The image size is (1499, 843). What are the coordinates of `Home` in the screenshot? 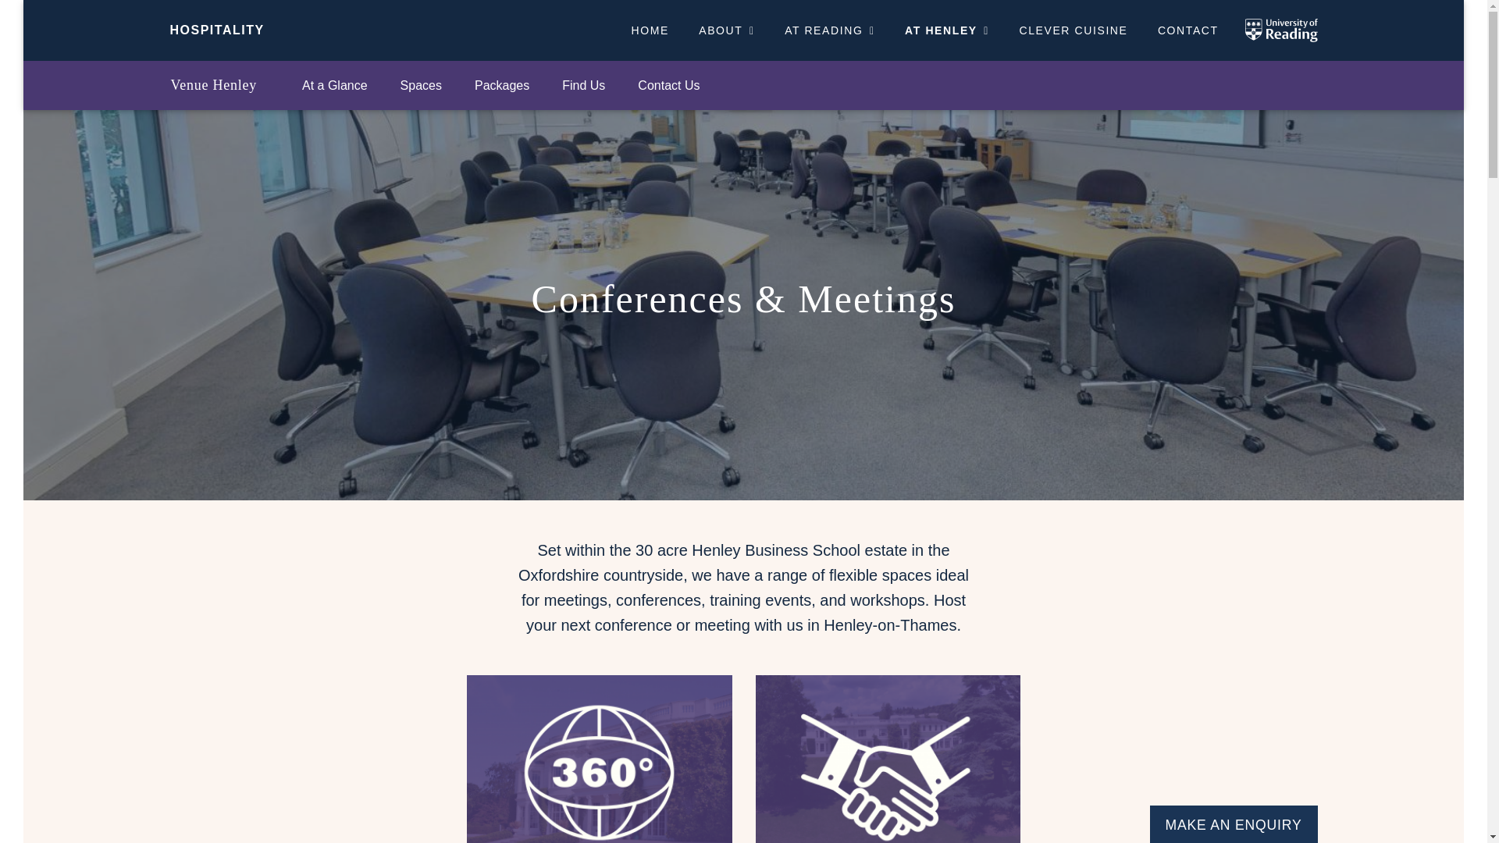 It's located at (650, 30).